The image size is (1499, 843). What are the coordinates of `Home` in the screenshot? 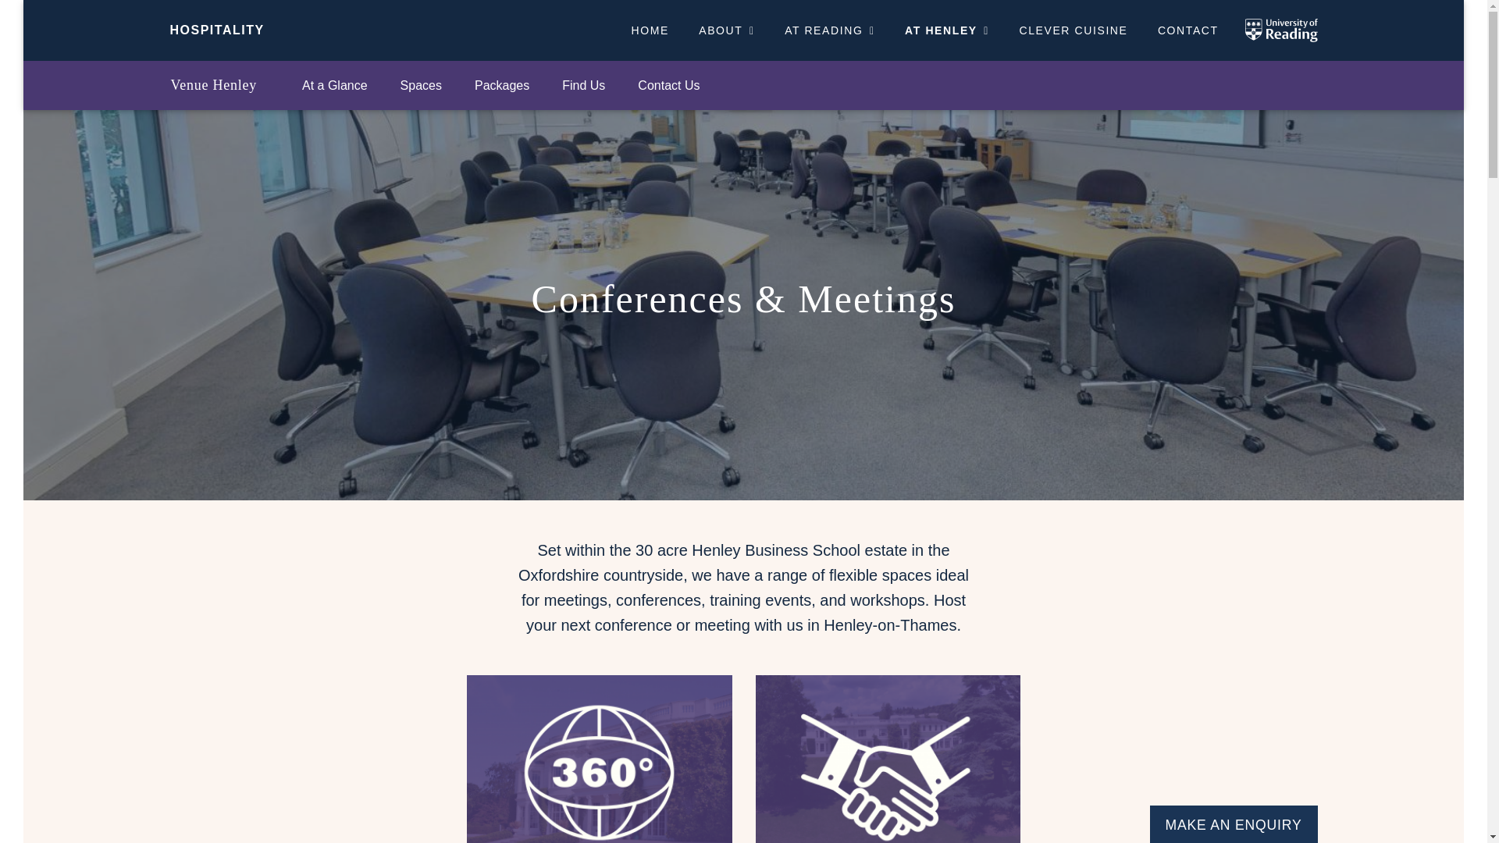 It's located at (650, 30).